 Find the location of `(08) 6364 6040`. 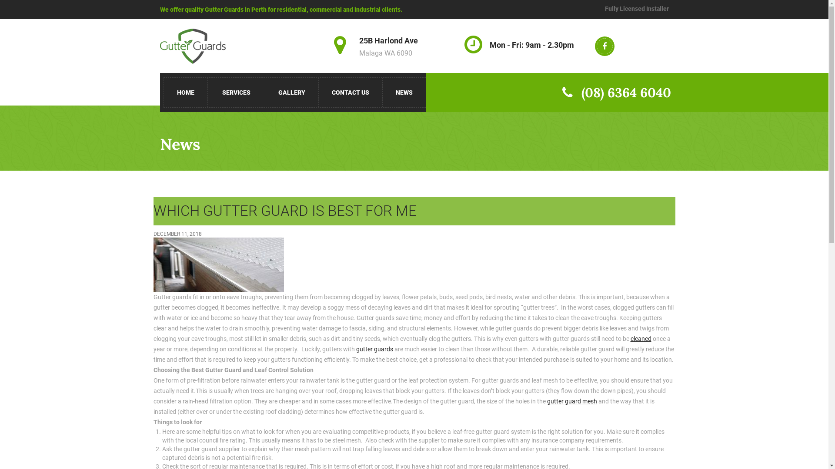

(08) 6364 6040 is located at coordinates (600, 92).